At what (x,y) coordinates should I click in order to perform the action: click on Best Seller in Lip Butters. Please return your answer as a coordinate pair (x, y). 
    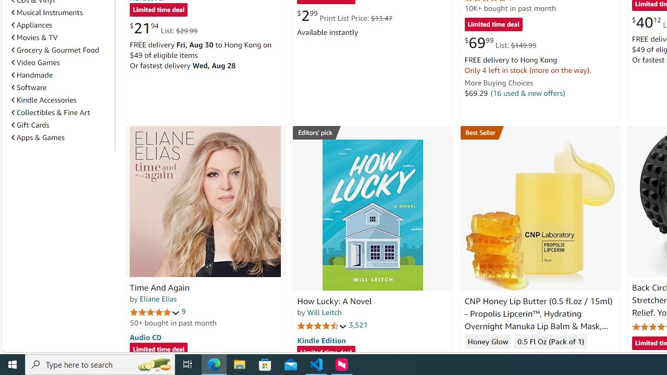
    Looking at the image, I should click on (540, 132).